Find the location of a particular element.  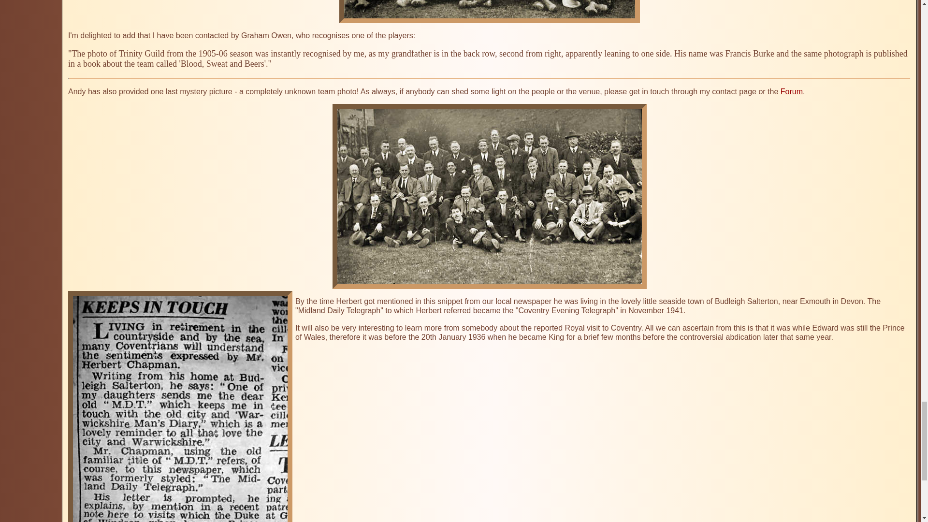

Football Team Photo is located at coordinates (180, 406).